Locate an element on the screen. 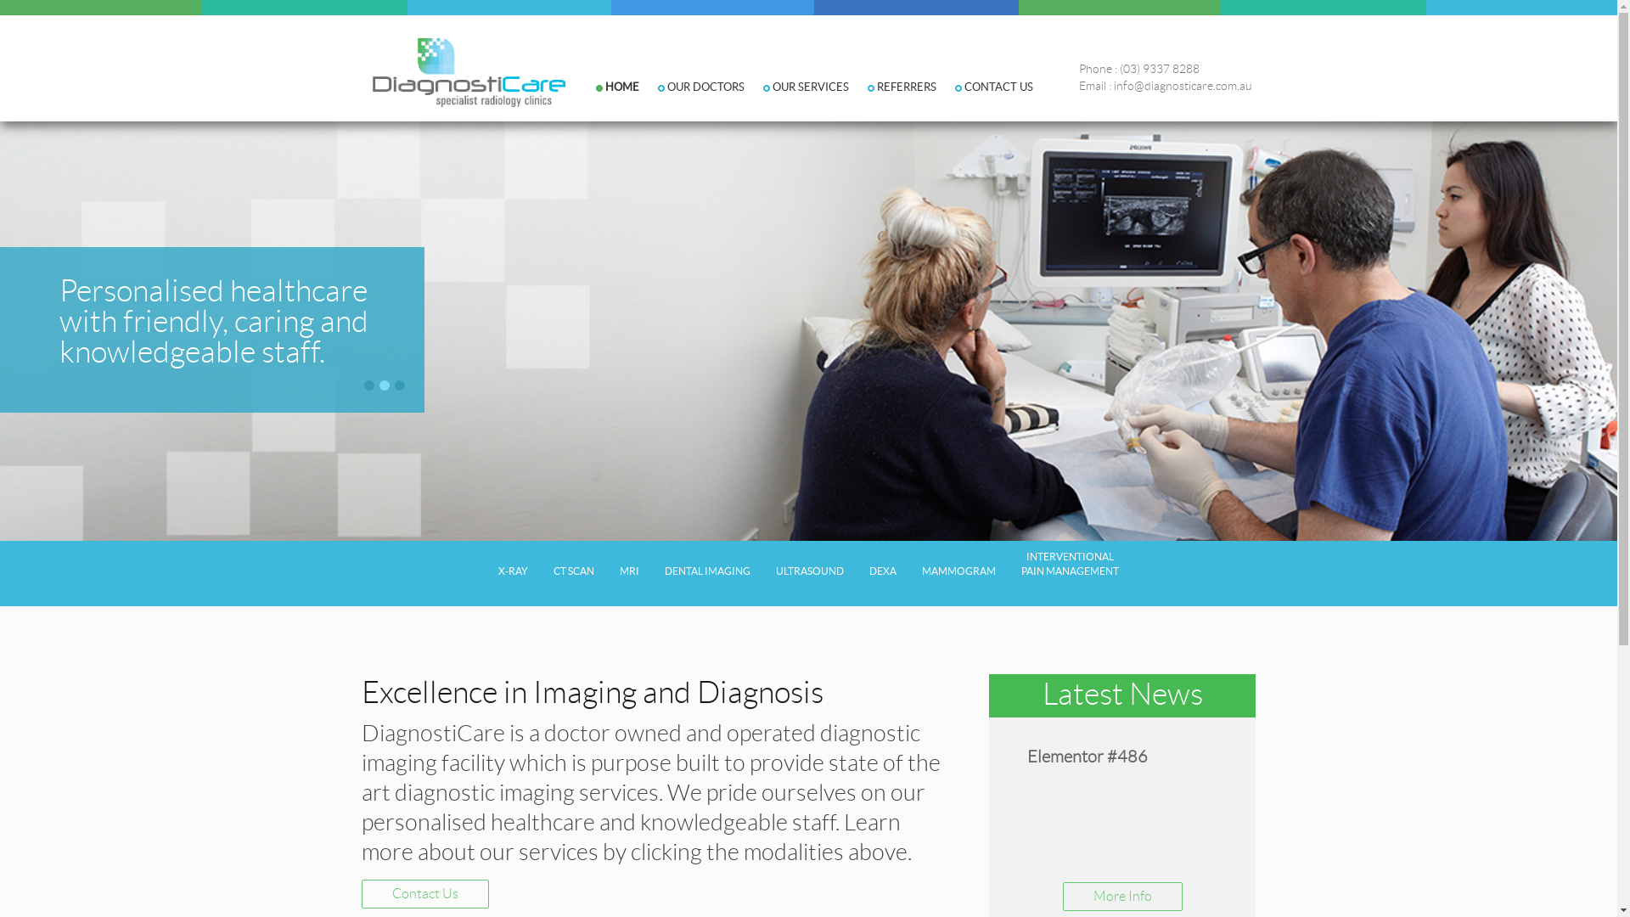 The image size is (1630, 917). INTERVENTIONAL PAIN MANAGEMENT is located at coordinates (1070, 572).